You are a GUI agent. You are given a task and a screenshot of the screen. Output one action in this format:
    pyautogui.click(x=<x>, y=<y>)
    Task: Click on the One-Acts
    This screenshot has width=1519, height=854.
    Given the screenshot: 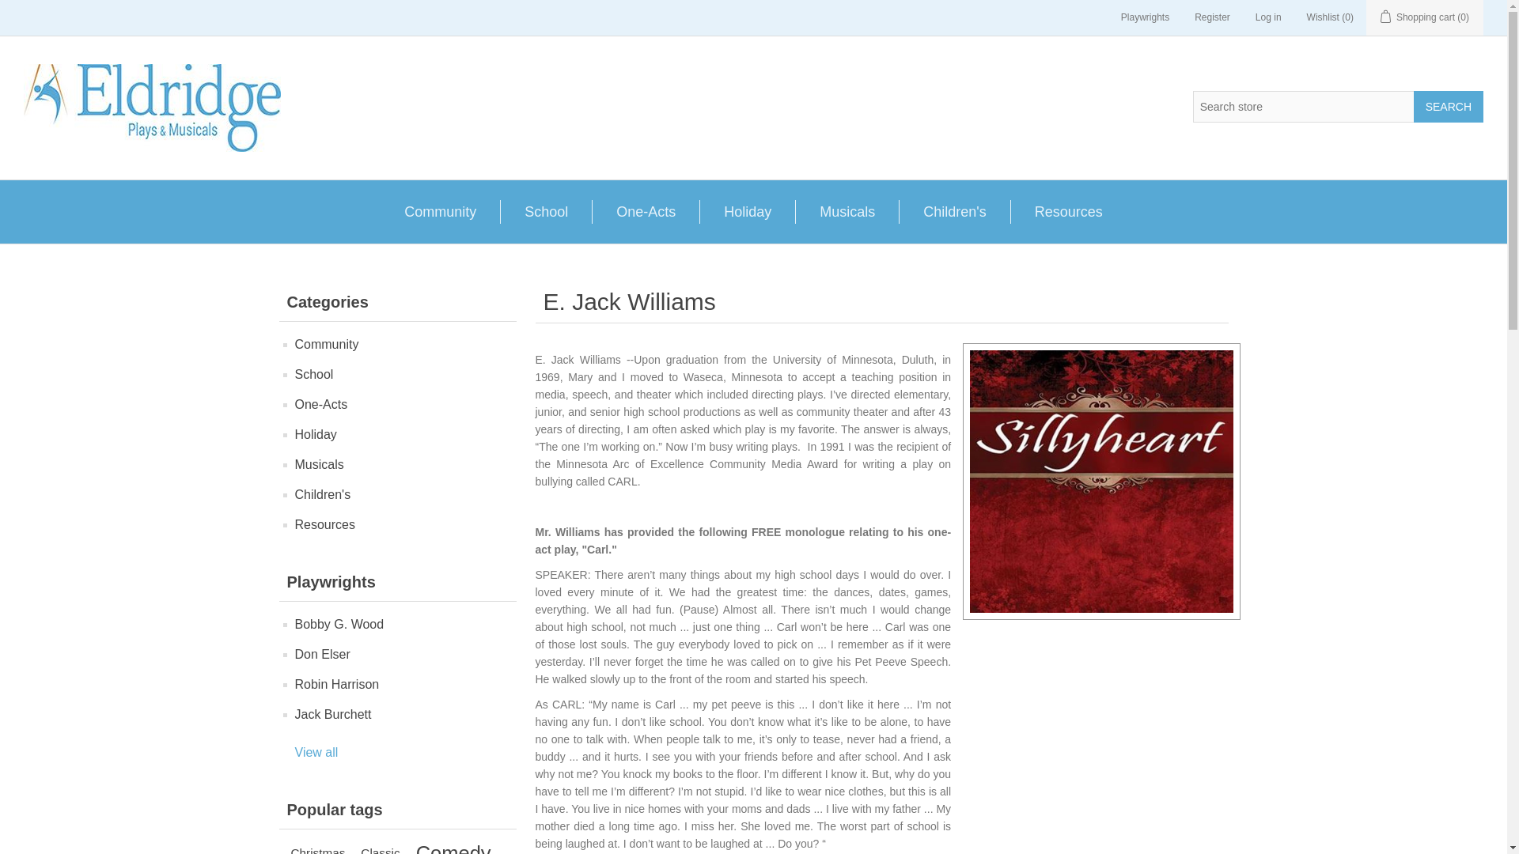 What is the action you would take?
    pyautogui.click(x=646, y=211)
    